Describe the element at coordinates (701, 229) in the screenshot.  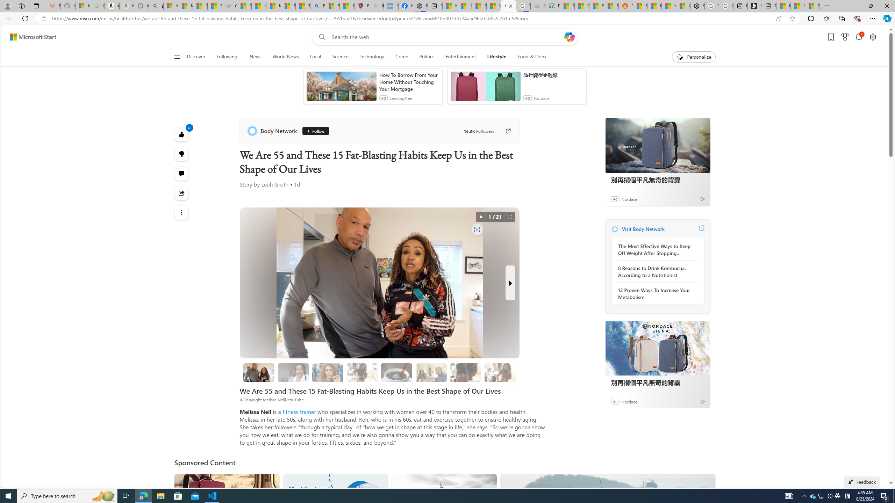
I see `Visit Body Network website` at that location.